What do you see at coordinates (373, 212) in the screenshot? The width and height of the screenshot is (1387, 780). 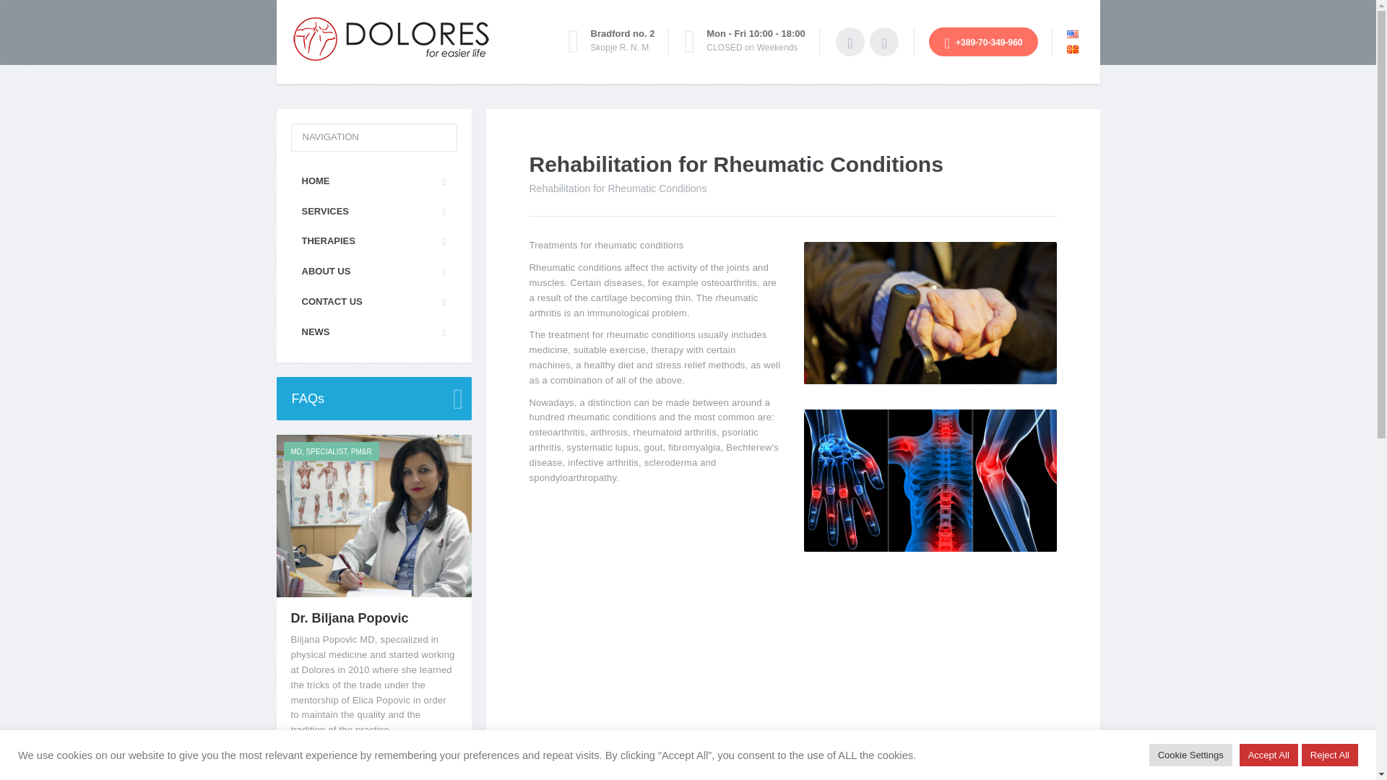 I see `SERVICES` at bounding box center [373, 212].